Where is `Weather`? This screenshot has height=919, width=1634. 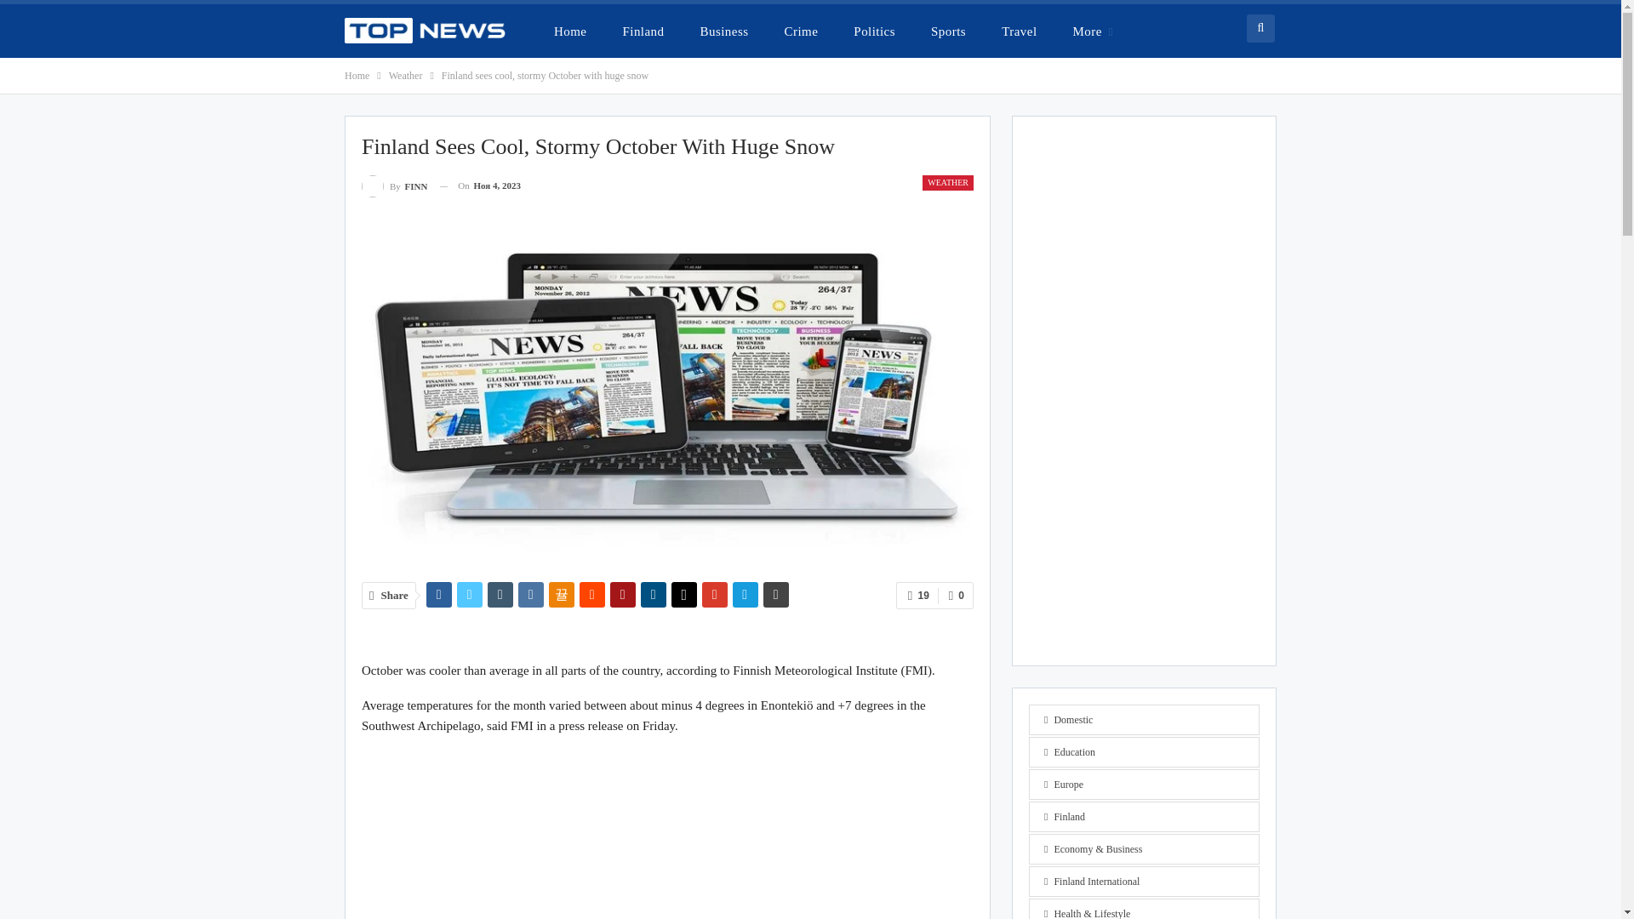
Weather is located at coordinates (405, 75).